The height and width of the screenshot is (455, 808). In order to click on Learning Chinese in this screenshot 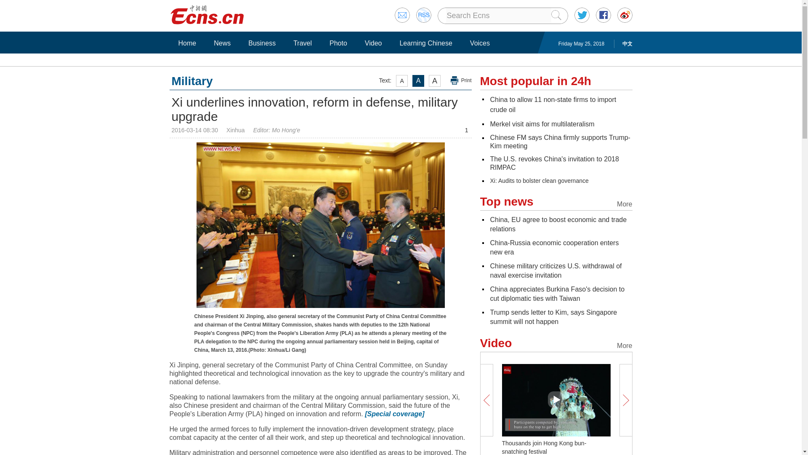, I will do `click(425, 43)`.